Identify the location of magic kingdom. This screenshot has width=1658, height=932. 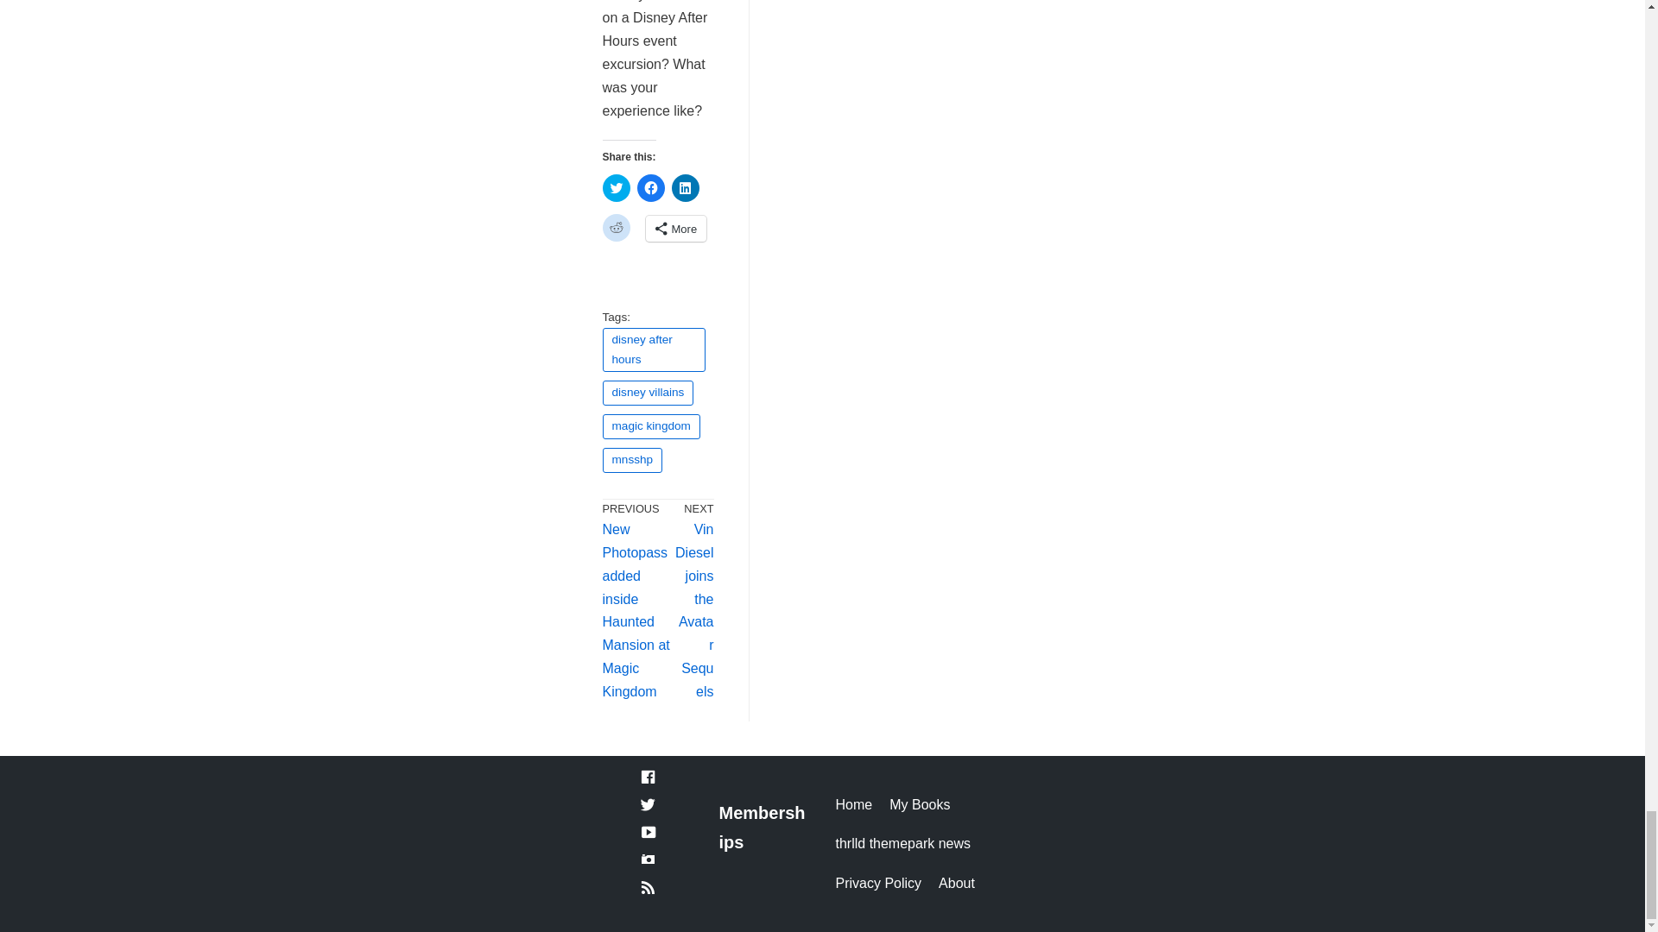
(651, 426).